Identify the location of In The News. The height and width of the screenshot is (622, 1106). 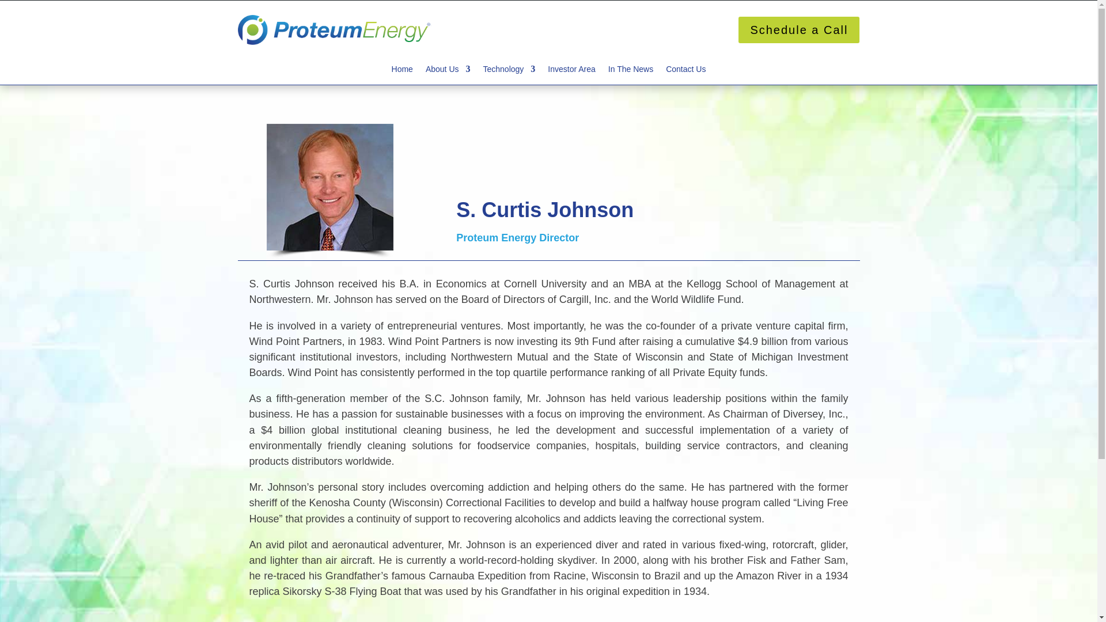
(631, 71).